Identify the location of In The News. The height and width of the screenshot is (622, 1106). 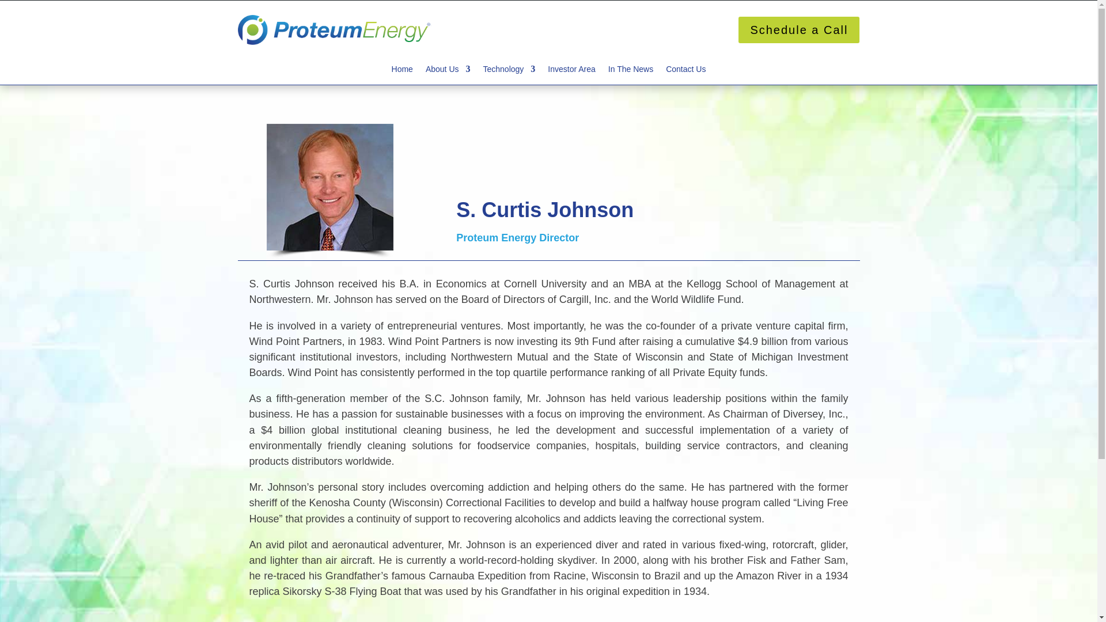
(631, 71).